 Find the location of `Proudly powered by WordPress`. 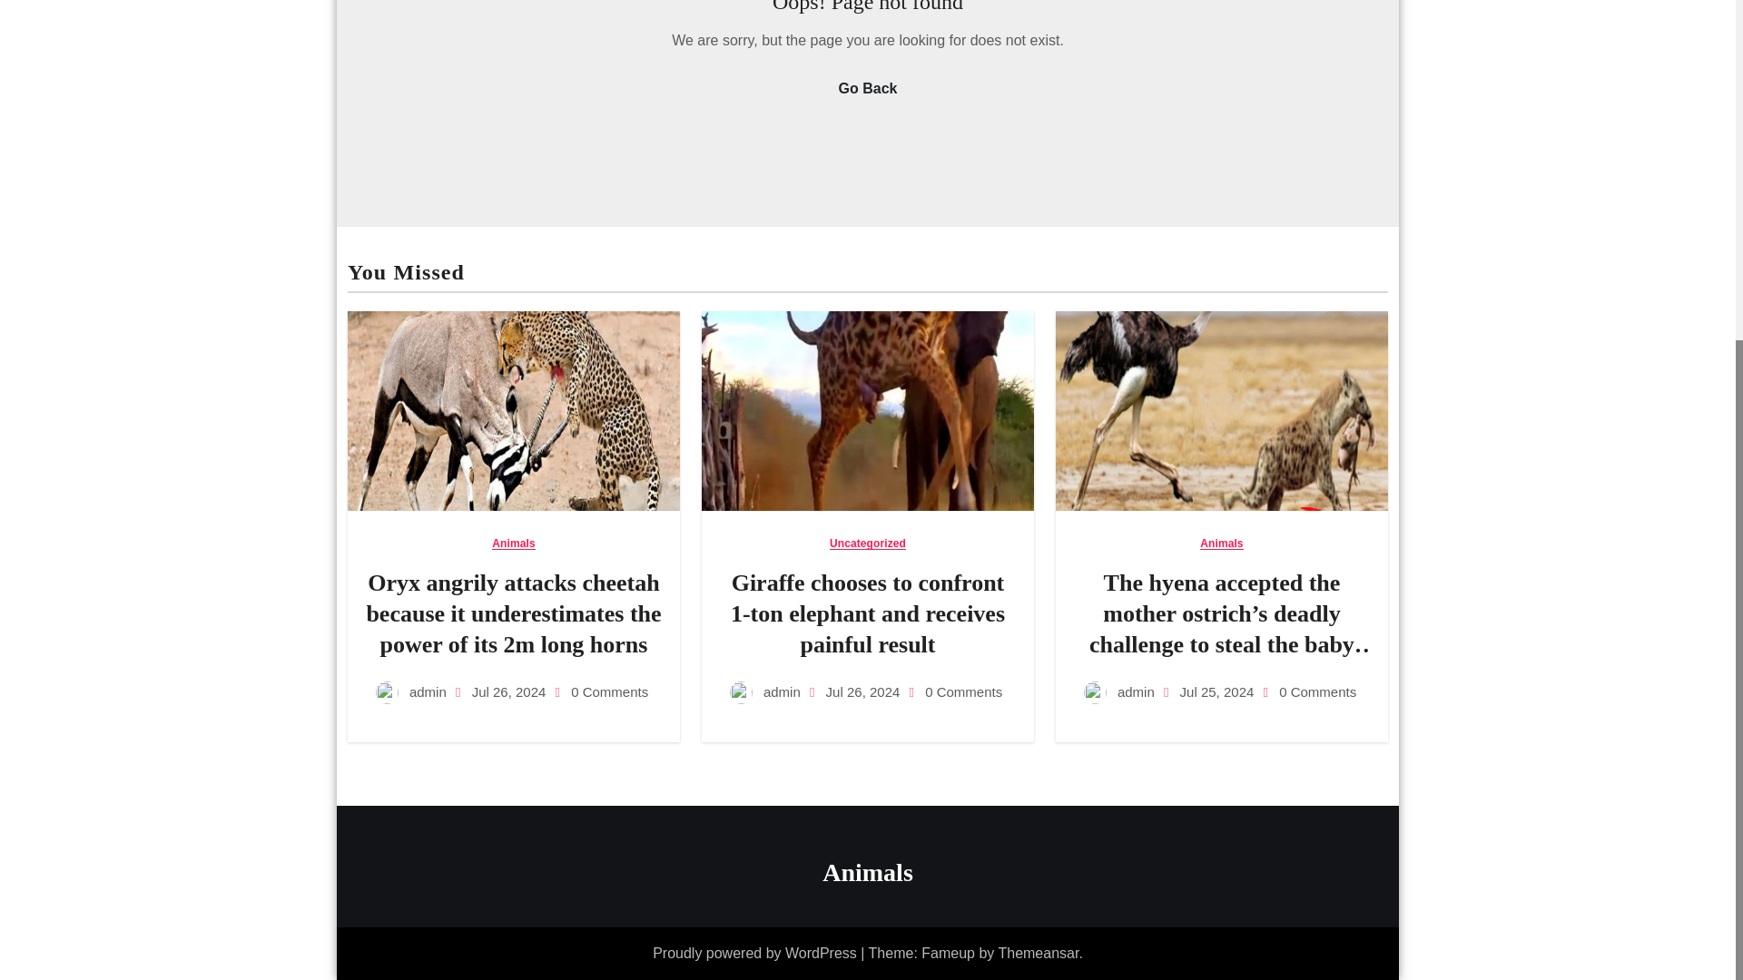

Proudly powered by WordPress is located at coordinates (756, 953).